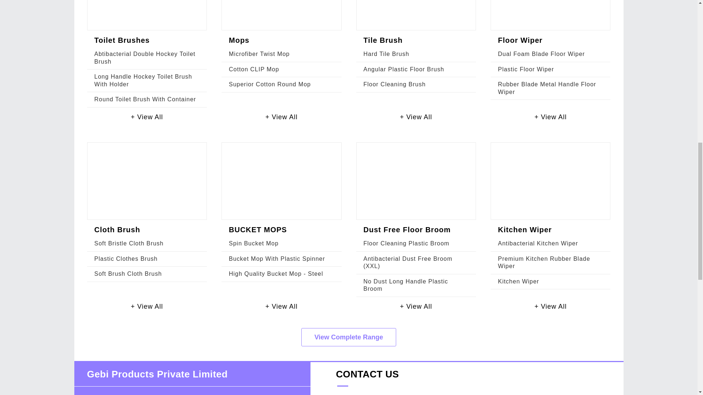 The width and height of the screenshot is (703, 395). I want to click on Floor Cleaning Brush, so click(394, 84).